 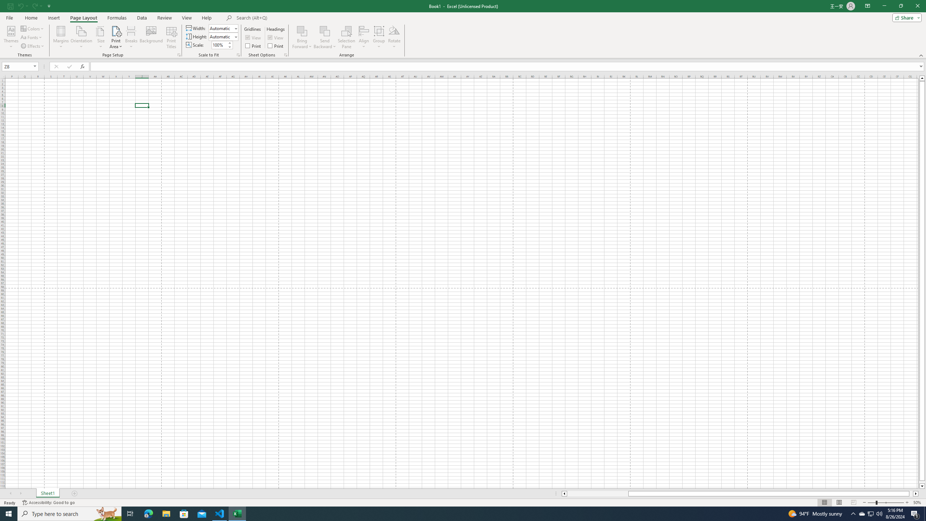 I want to click on Sheet1, so click(x=47, y=494).